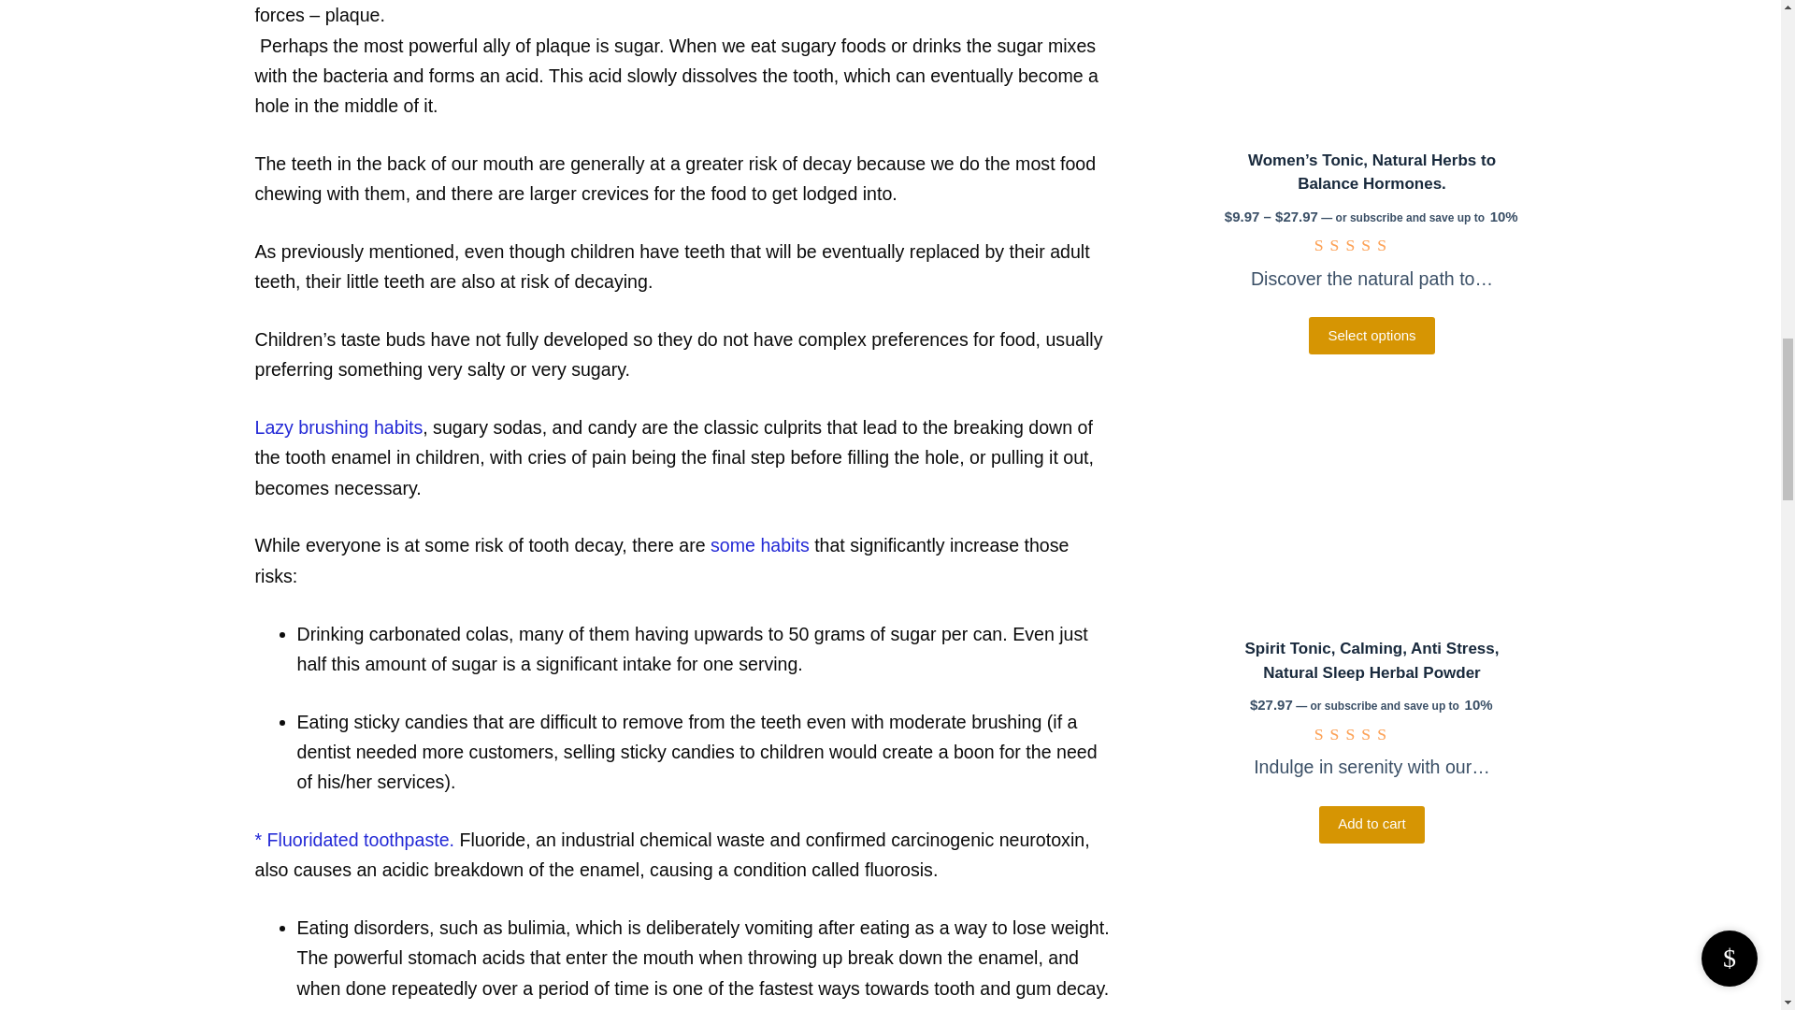  Describe the element at coordinates (1371, 65) in the screenshot. I see `Women Love Tonic` at that location.